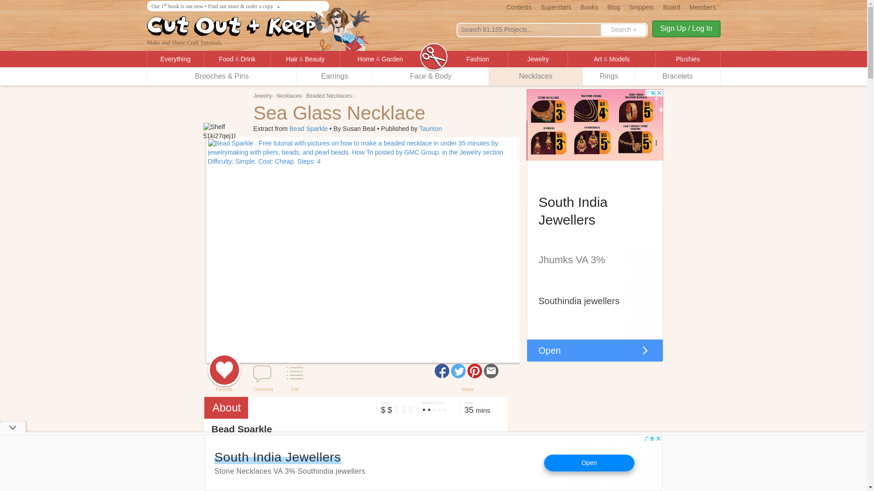 This screenshot has width=874, height=491. I want to click on Share this project on Pinterest, so click(475, 371).